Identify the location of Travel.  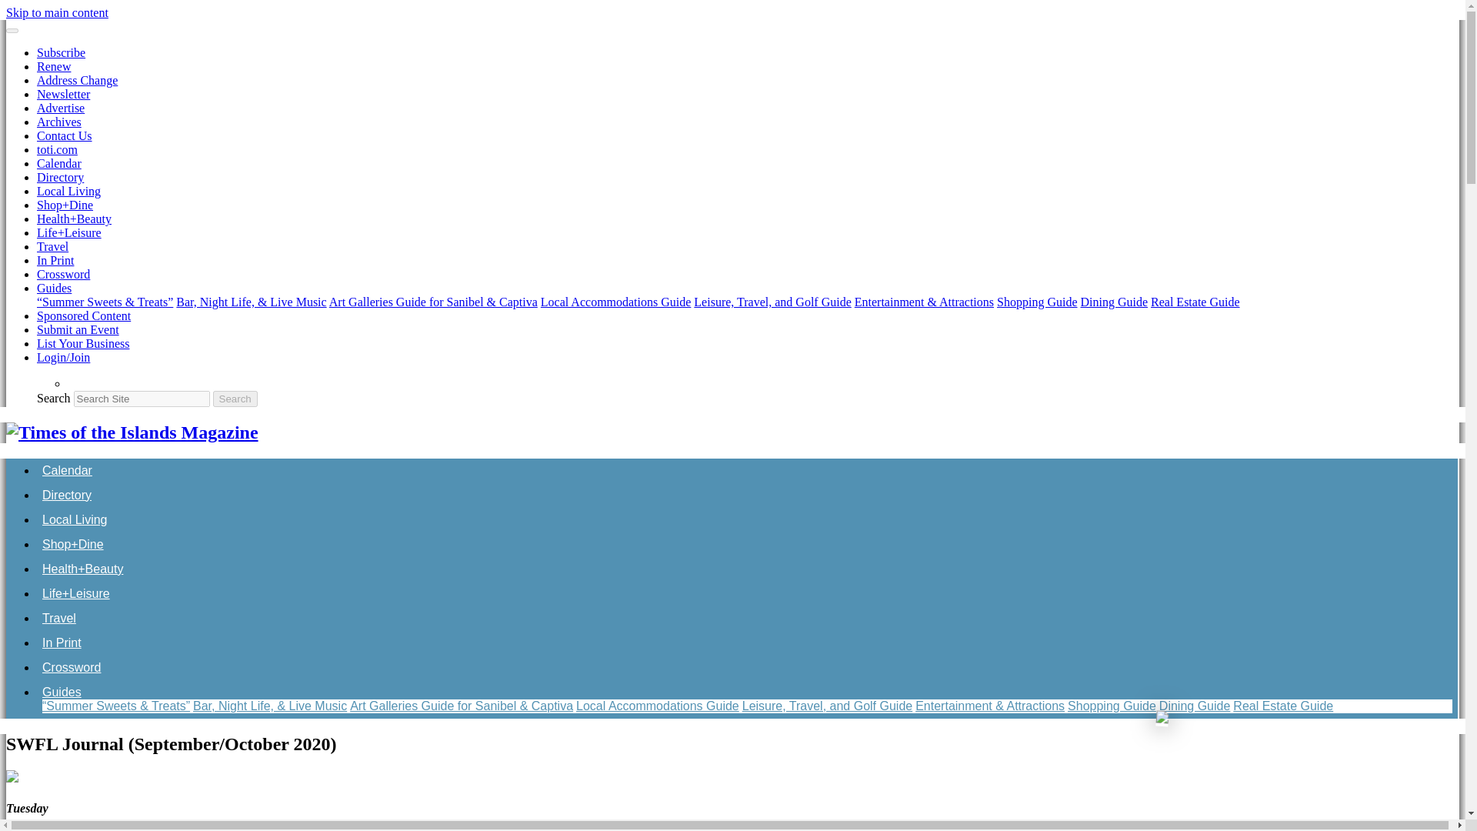
(52, 246).